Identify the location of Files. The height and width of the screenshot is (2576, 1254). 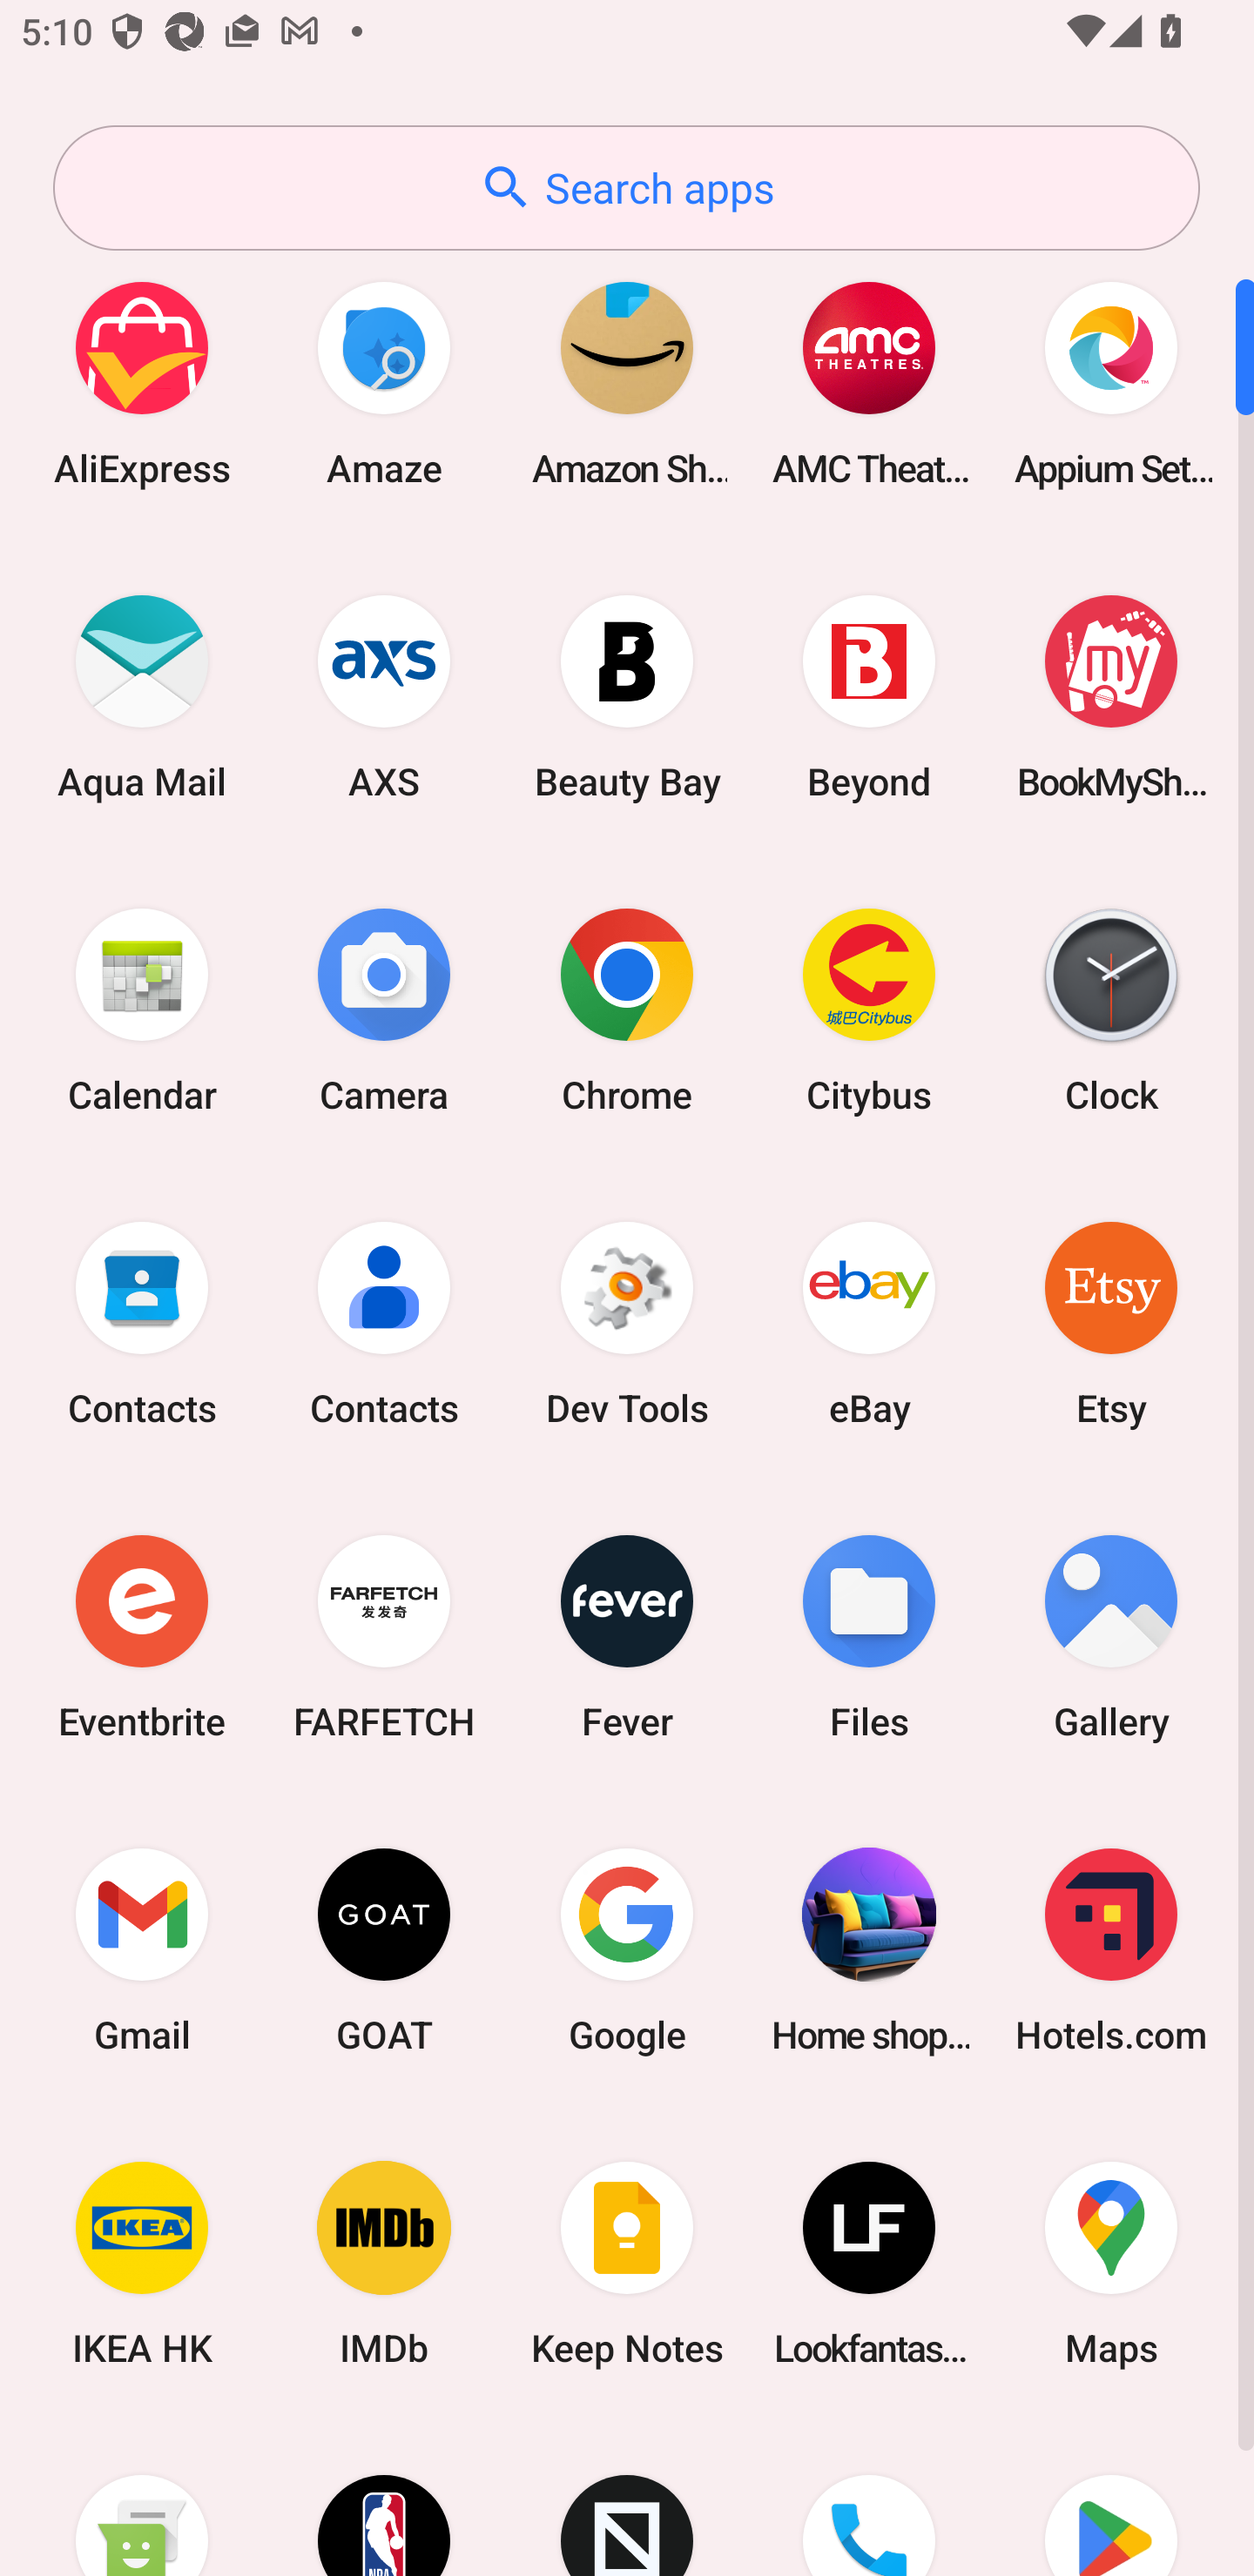
(869, 1636).